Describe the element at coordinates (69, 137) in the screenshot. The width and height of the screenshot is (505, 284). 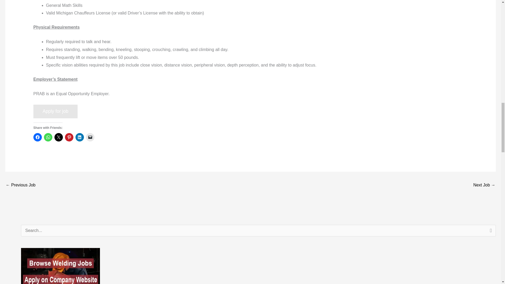
I see `Click to share on Pinterest` at that location.